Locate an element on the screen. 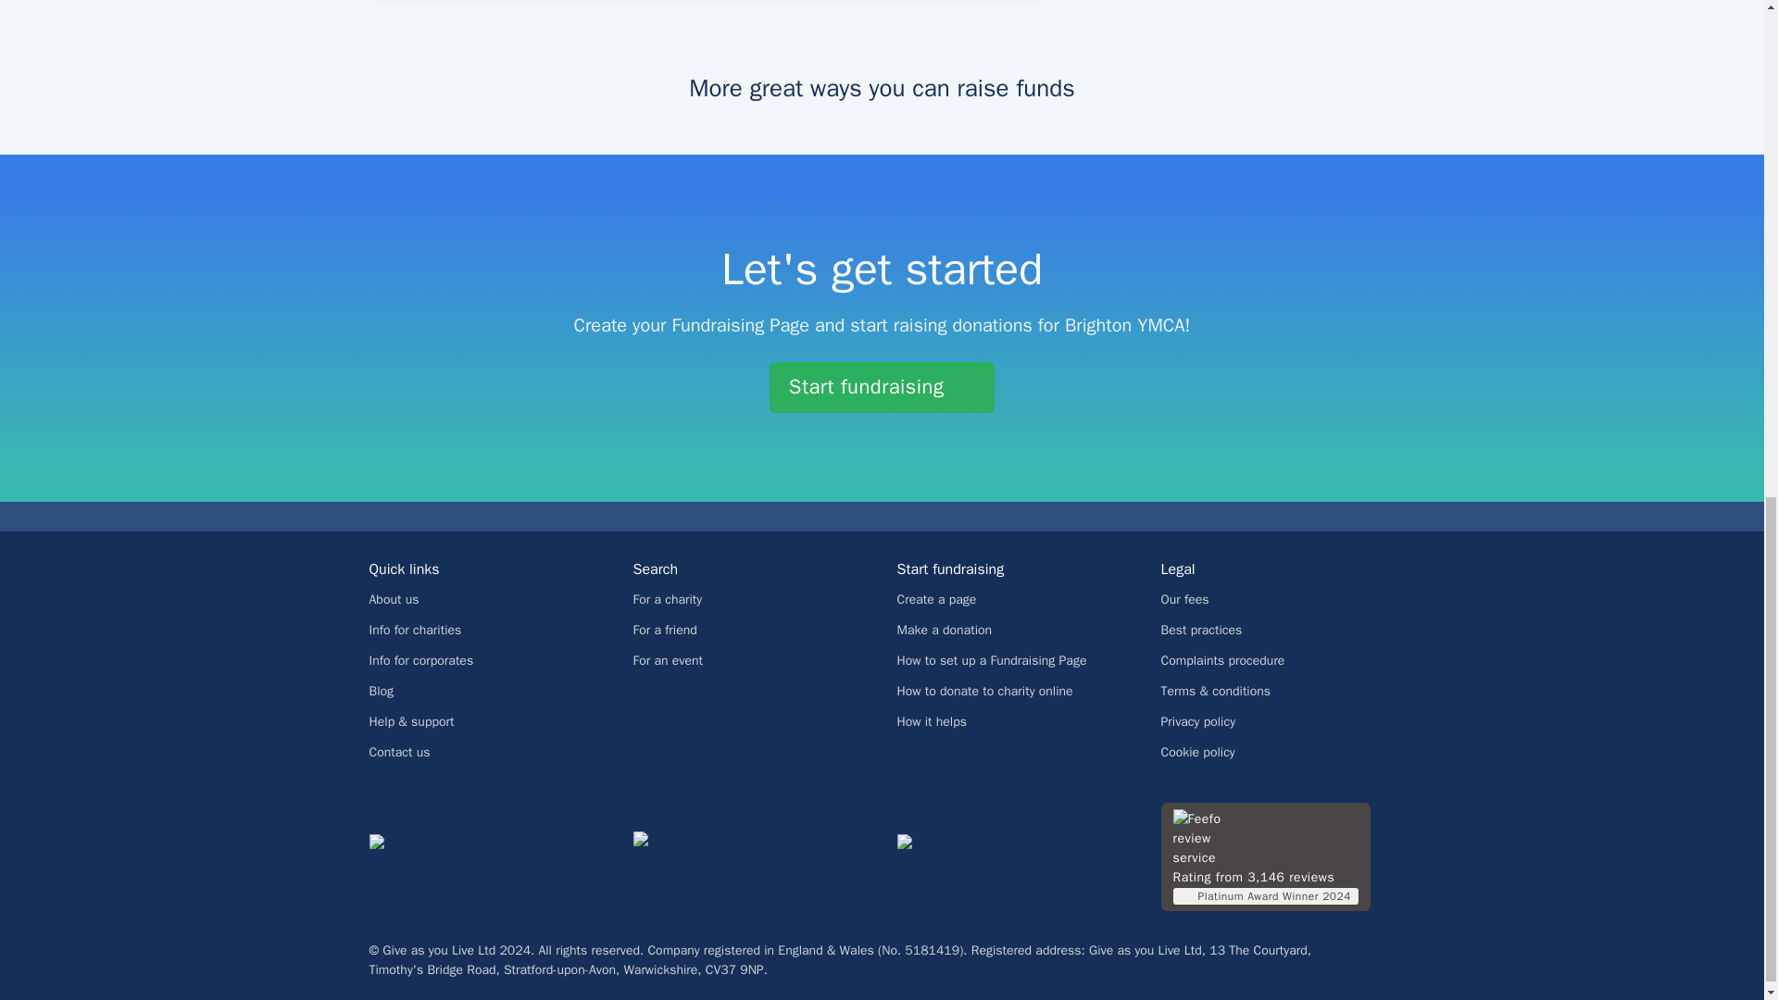  4.7 stars out of 5 is located at coordinates (1272, 838).